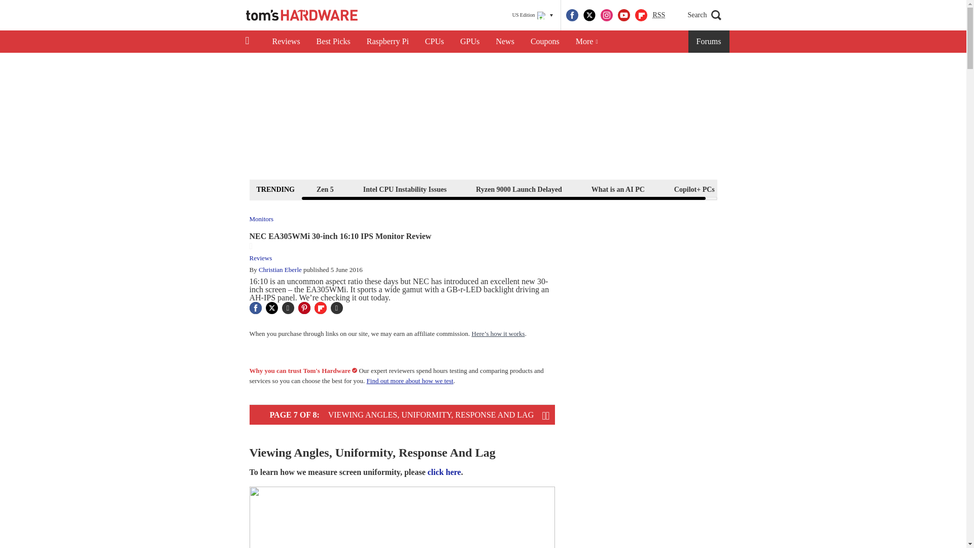 This screenshot has height=548, width=974. What do you see at coordinates (505, 42) in the screenshot?
I see `News` at bounding box center [505, 42].